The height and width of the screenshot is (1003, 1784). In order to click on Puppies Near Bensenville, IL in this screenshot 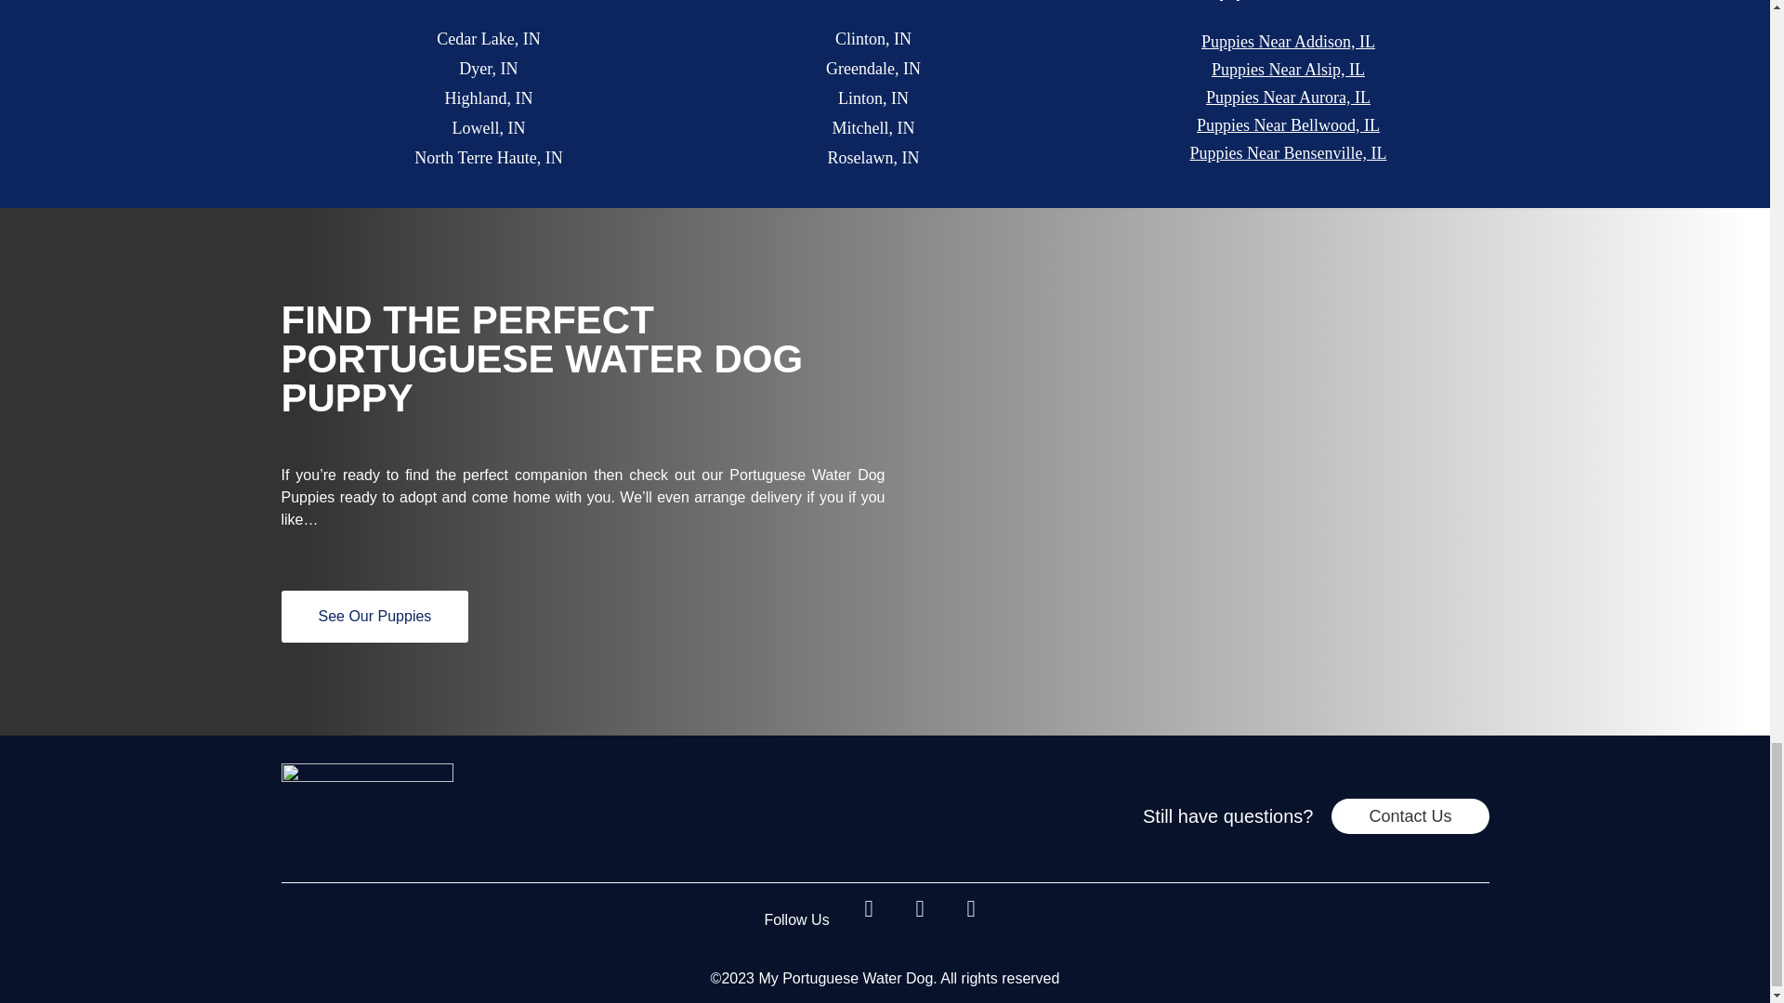, I will do `click(1288, 154)`.